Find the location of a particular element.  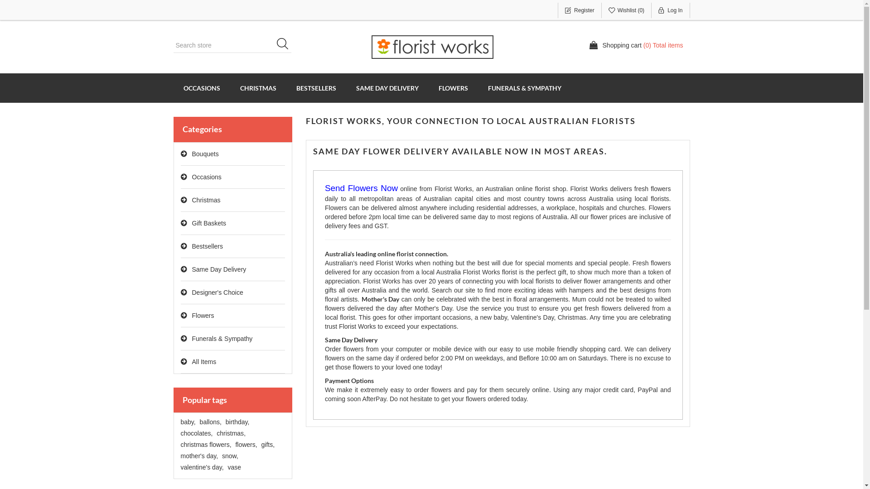

Log In is located at coordinates (671, 10).